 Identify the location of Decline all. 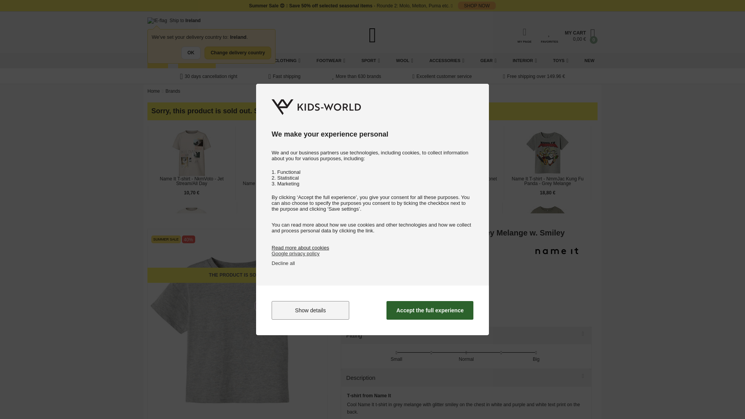
(283, 263).